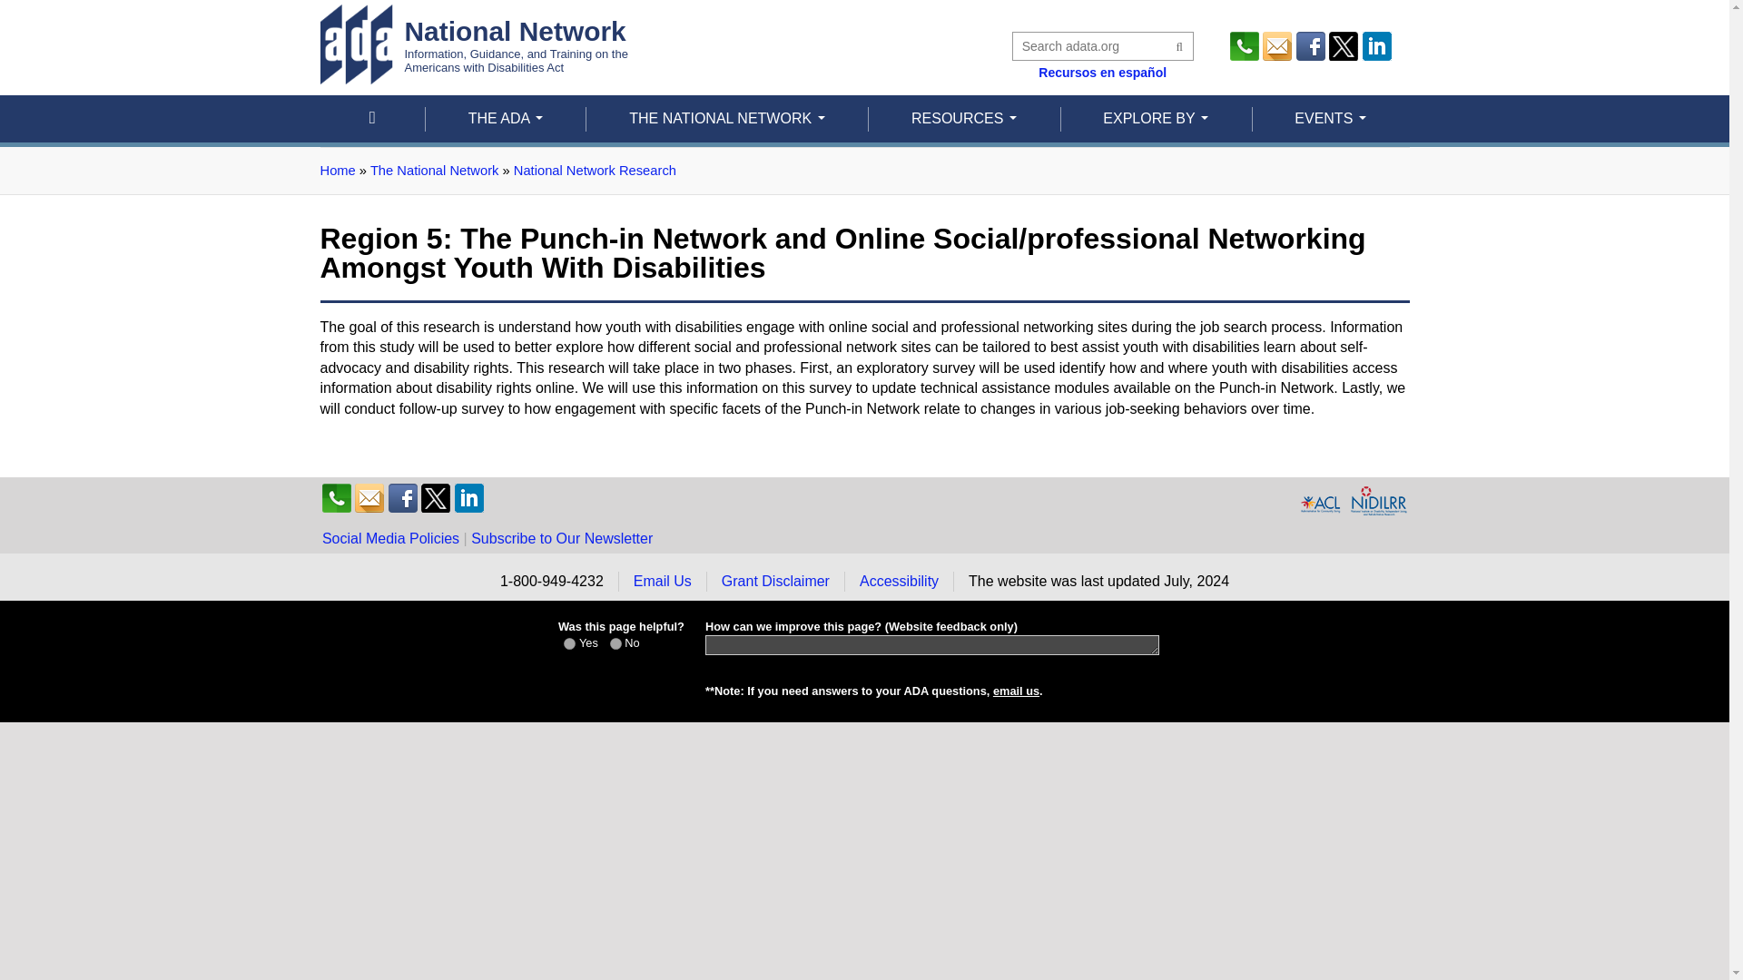 The height and width of the screenshot is (980, 1743). I want to click on home, so click(370, 118).